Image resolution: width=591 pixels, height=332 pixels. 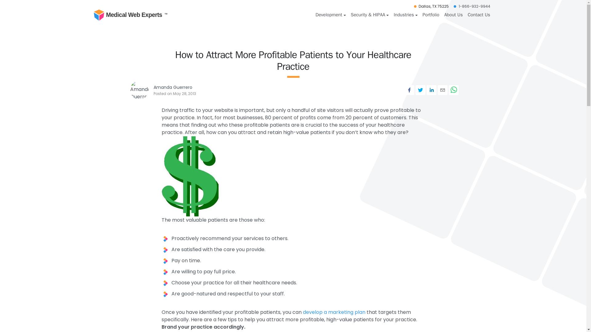 I want to click on Contact Us, so click(x=479, y=15).